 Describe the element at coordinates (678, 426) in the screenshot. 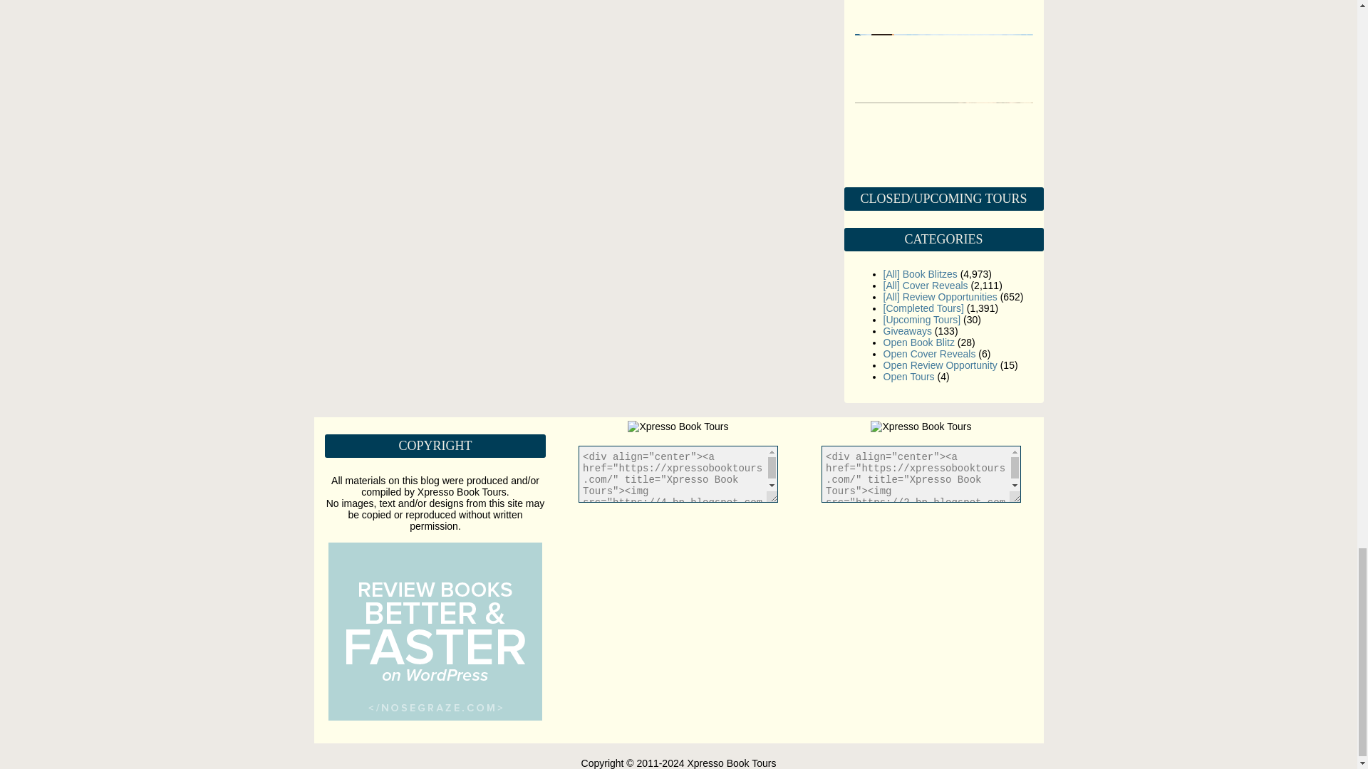

I see `Xpresso Book Tours` at that location.